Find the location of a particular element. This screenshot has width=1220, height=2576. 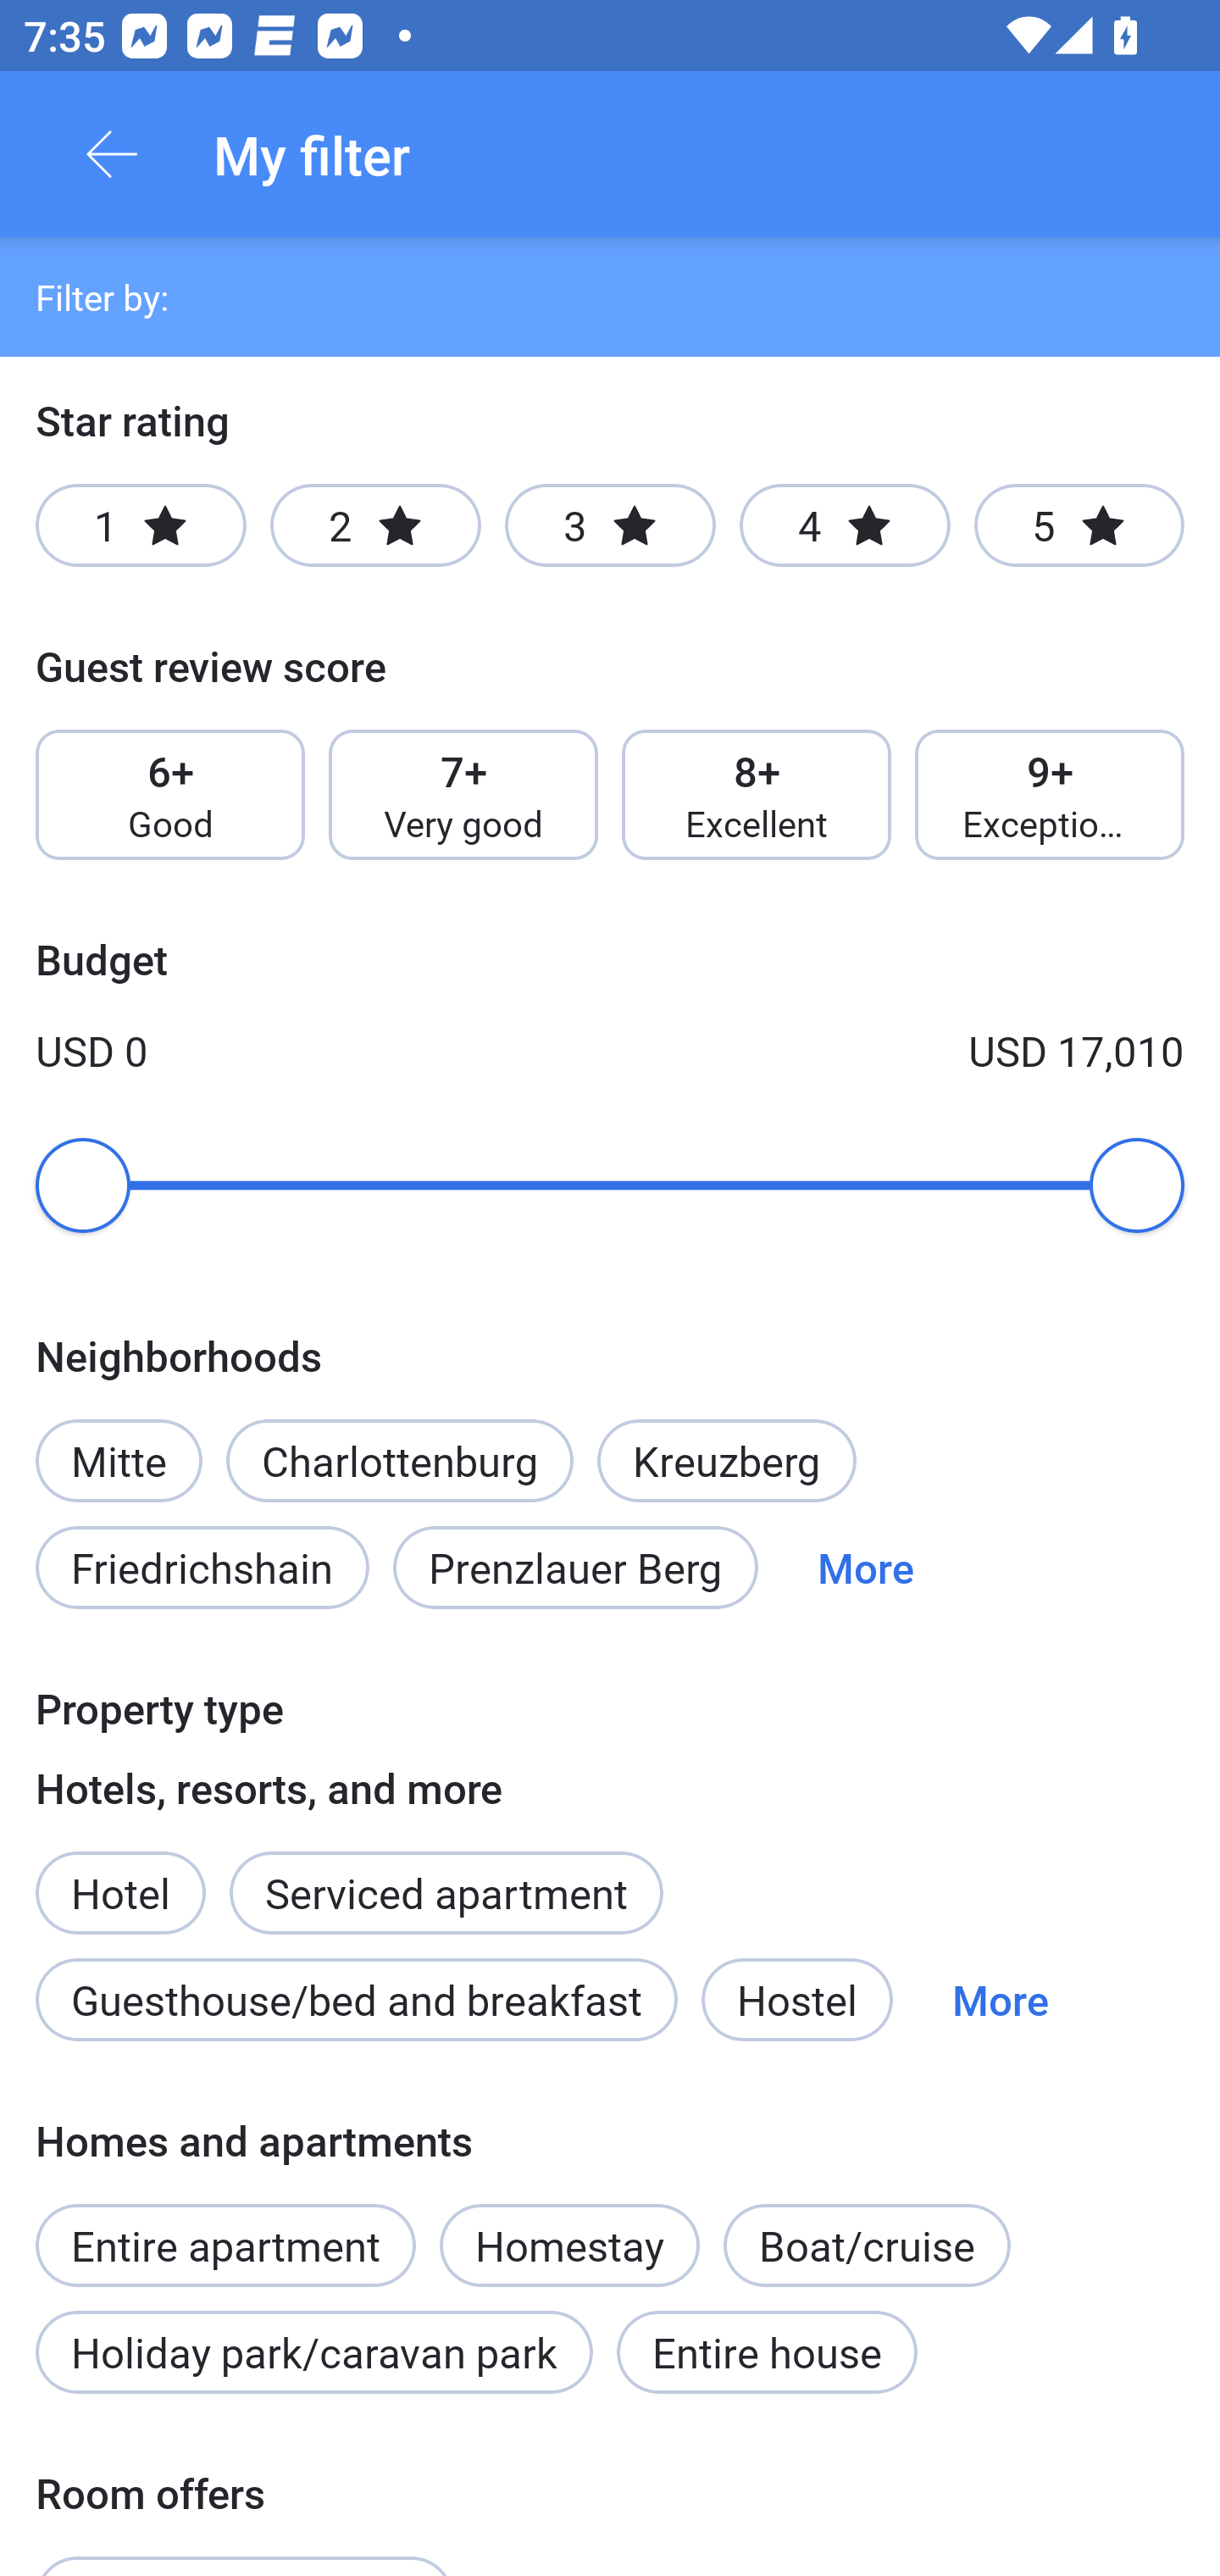

3 is located at coordinates (610, 525).